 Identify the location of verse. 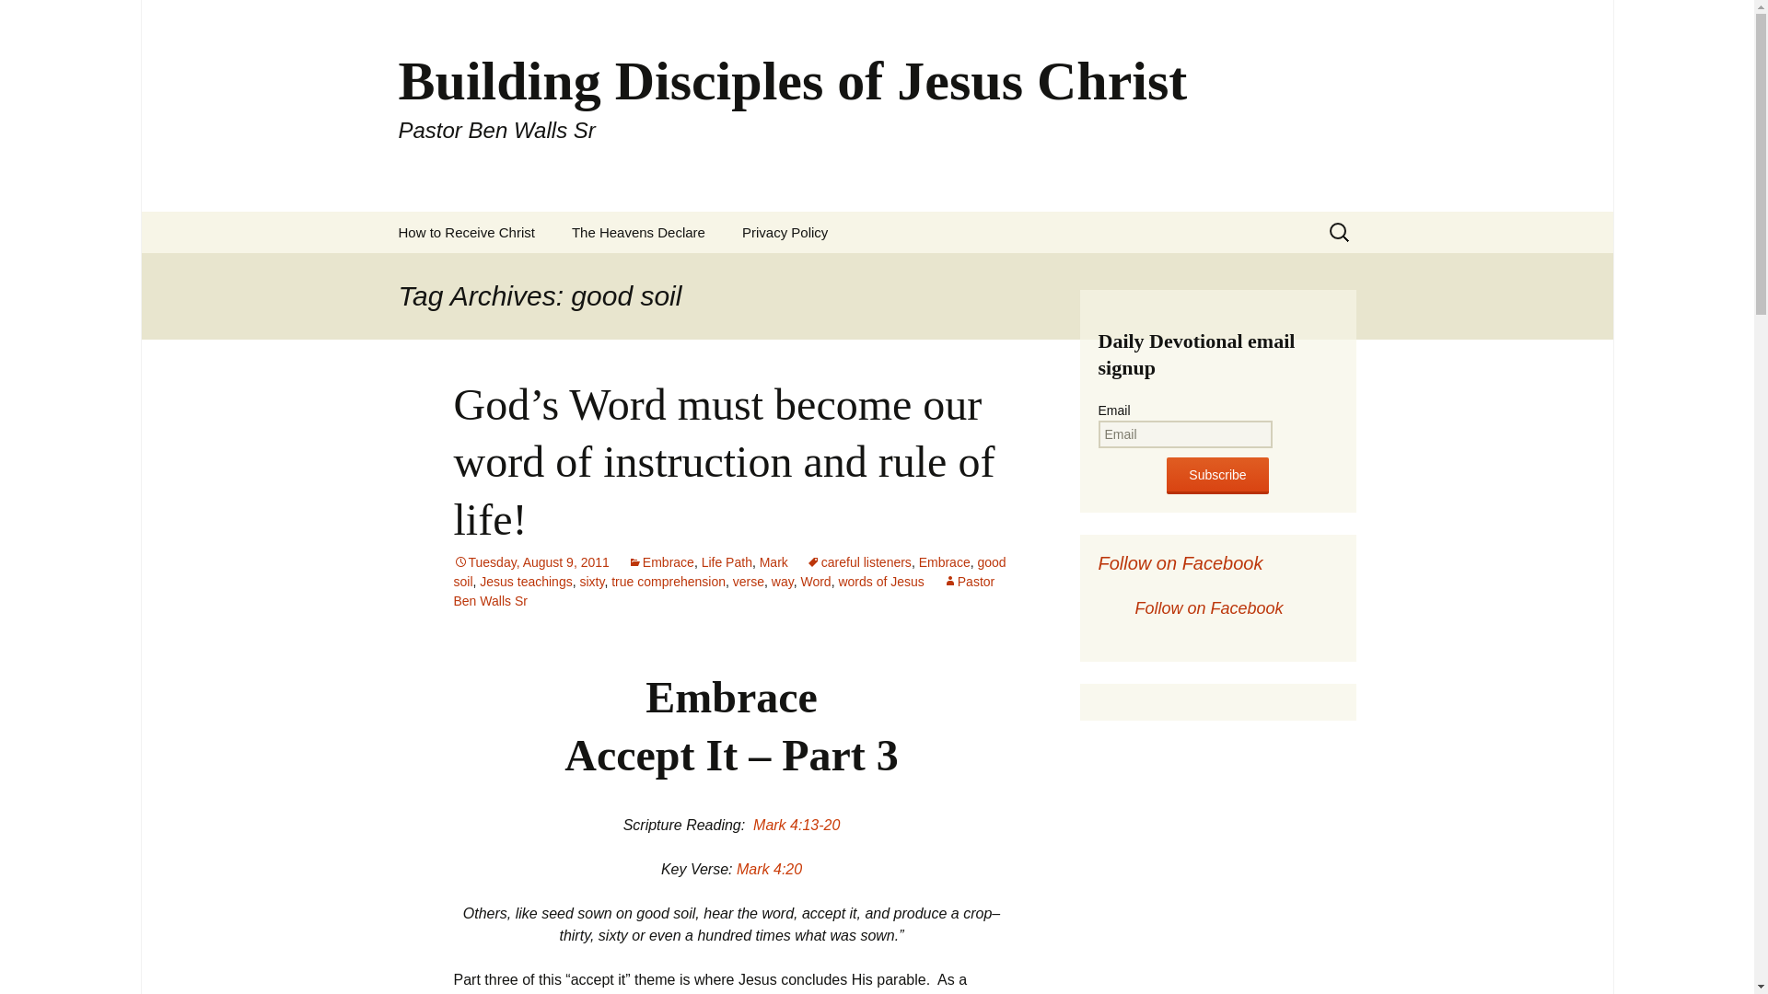
(748, 582).